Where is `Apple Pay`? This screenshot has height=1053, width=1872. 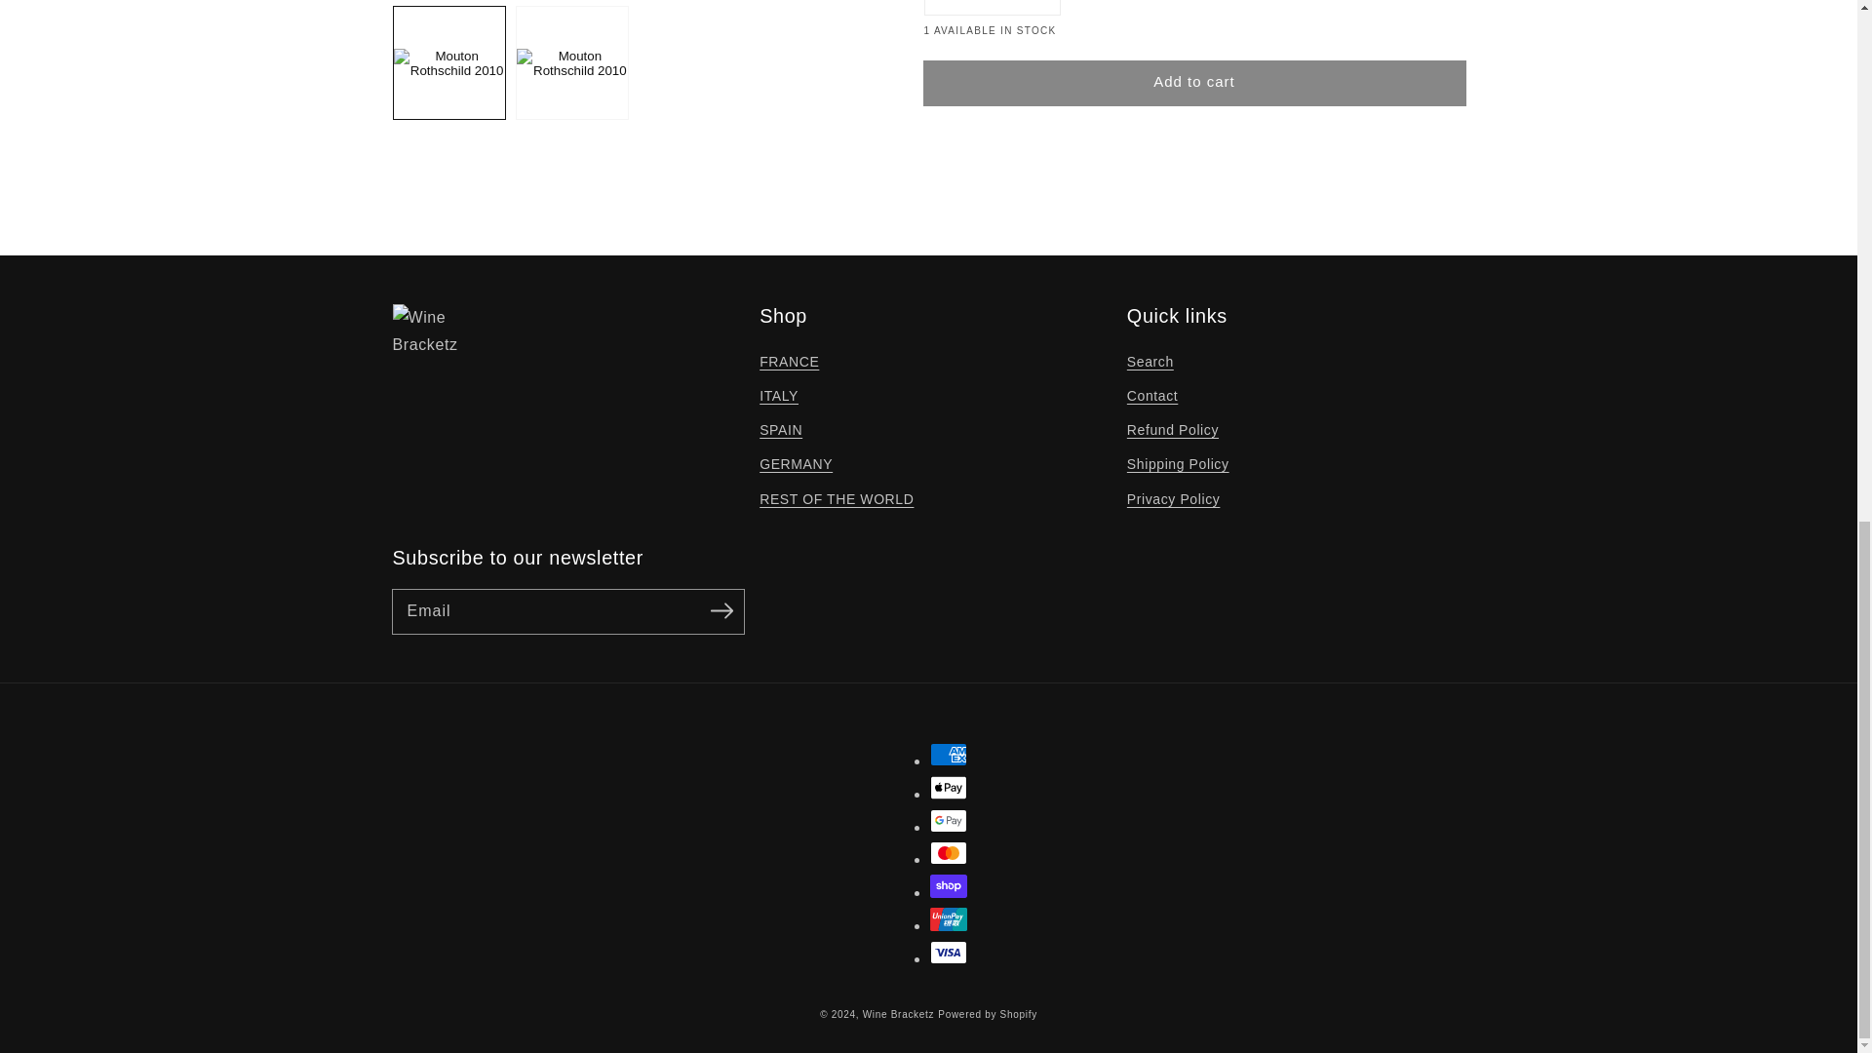
Apple Pay is located at coordinates (949, 787).